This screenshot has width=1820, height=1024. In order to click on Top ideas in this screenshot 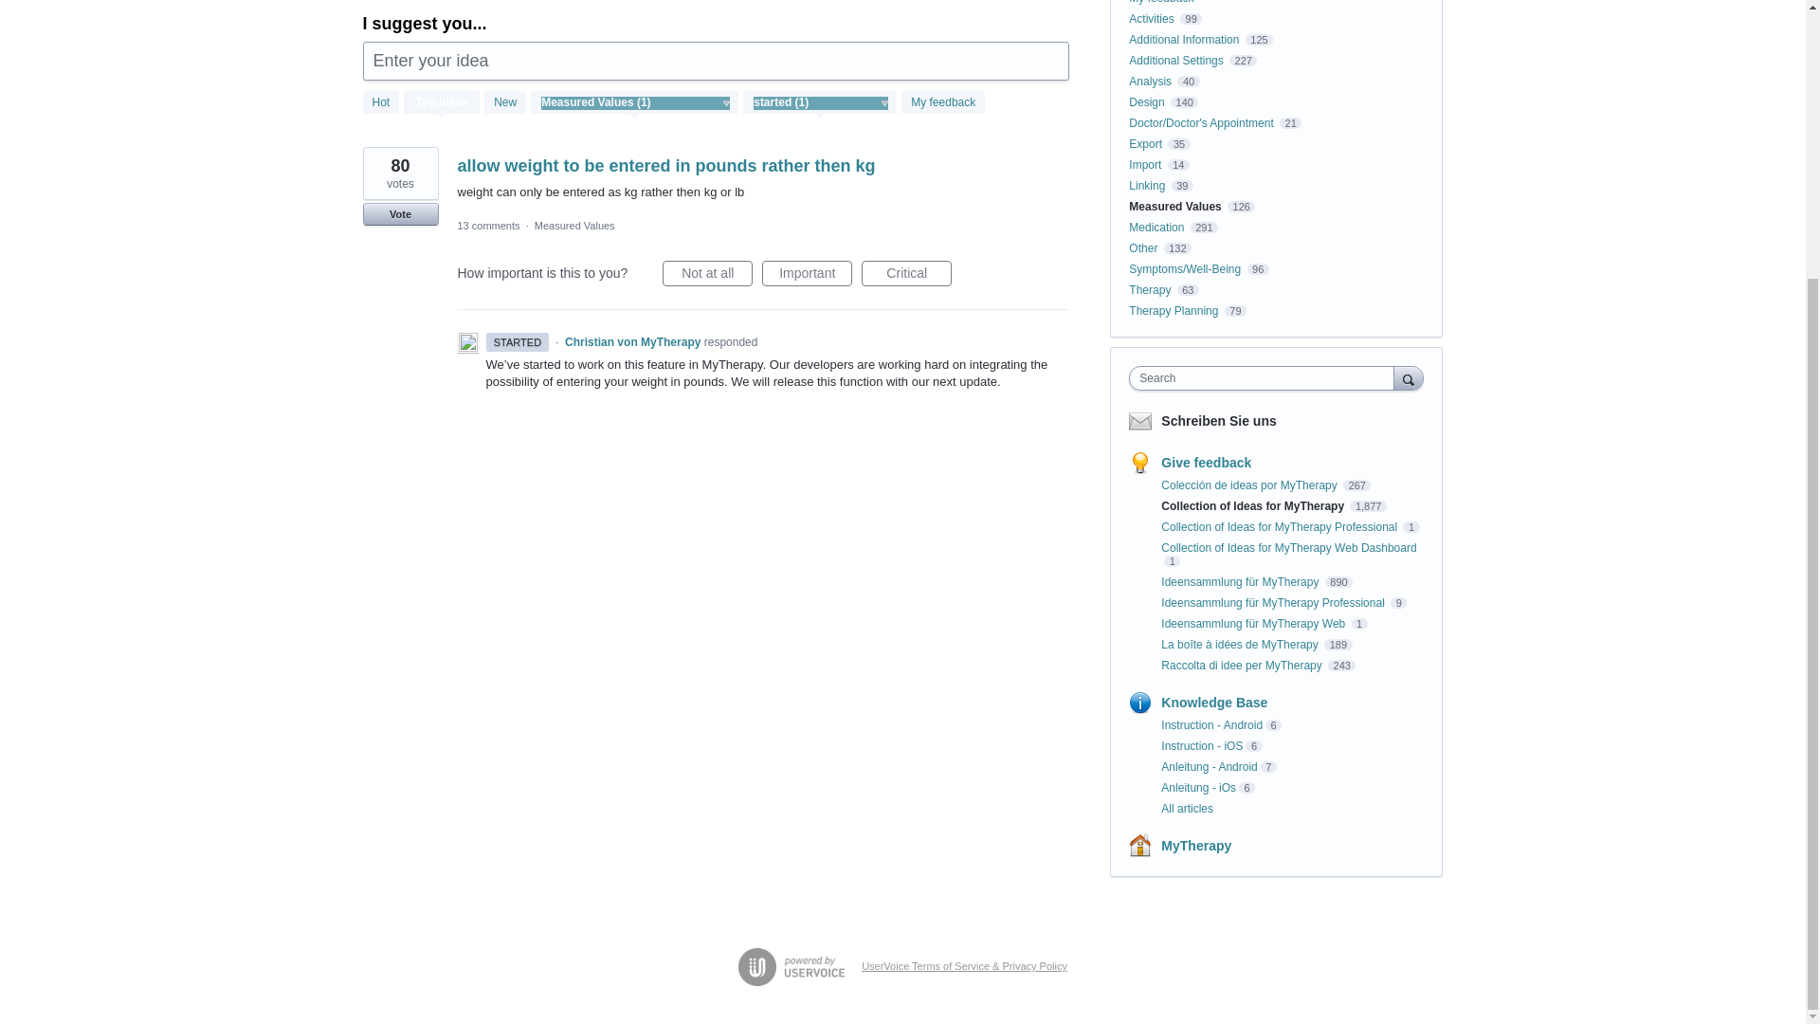, I will do `click(442, 104)`.